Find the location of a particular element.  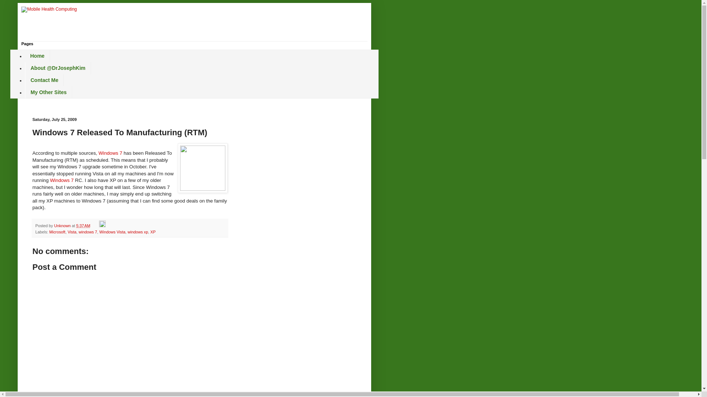

Microsoft is located at coordinates (57, 232).